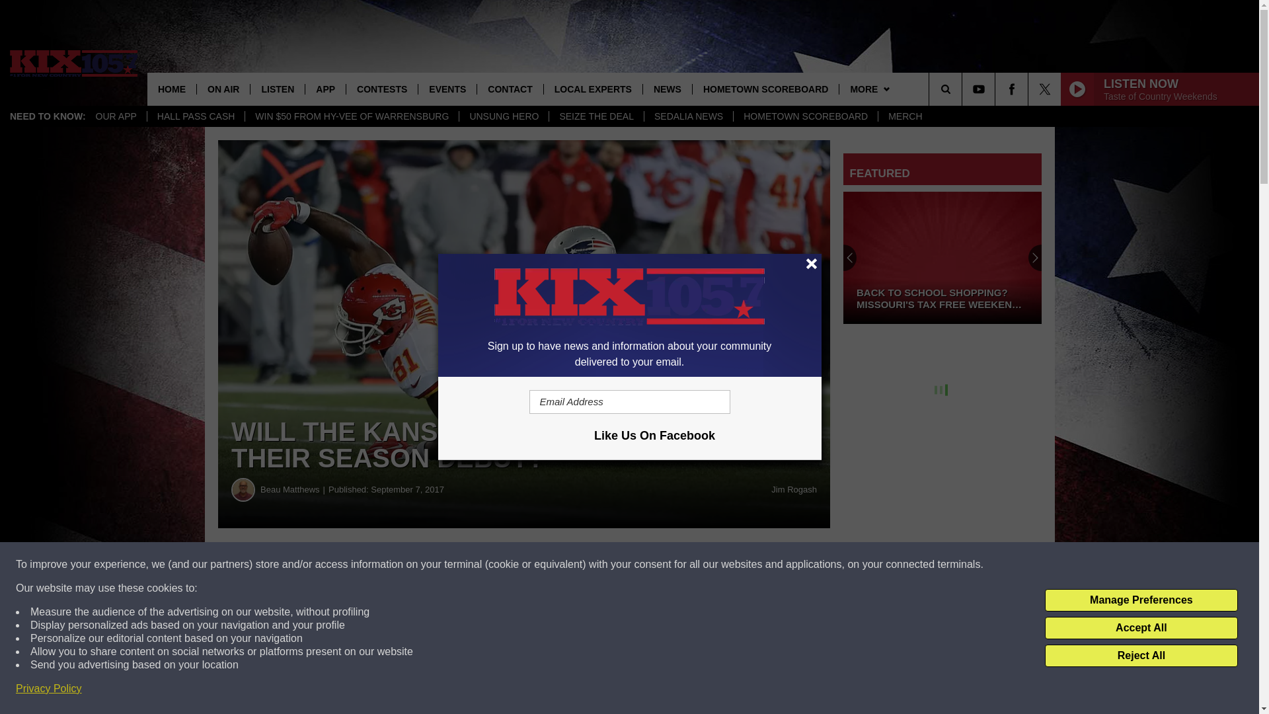 Image resolution: width=1269 pixels, height=714 pixels. Describe the element at coordinates (1141, 628) in the screenshot. I see `Accept All` at that location.